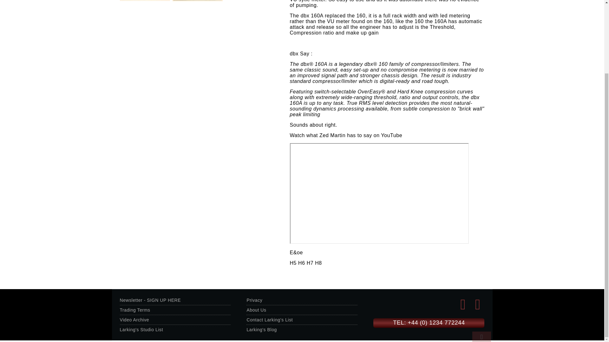 This screenshot has width=609, height=342. Describe the element at coordinates (254, 300) in the screenshot. I see `Privacy` at that location.